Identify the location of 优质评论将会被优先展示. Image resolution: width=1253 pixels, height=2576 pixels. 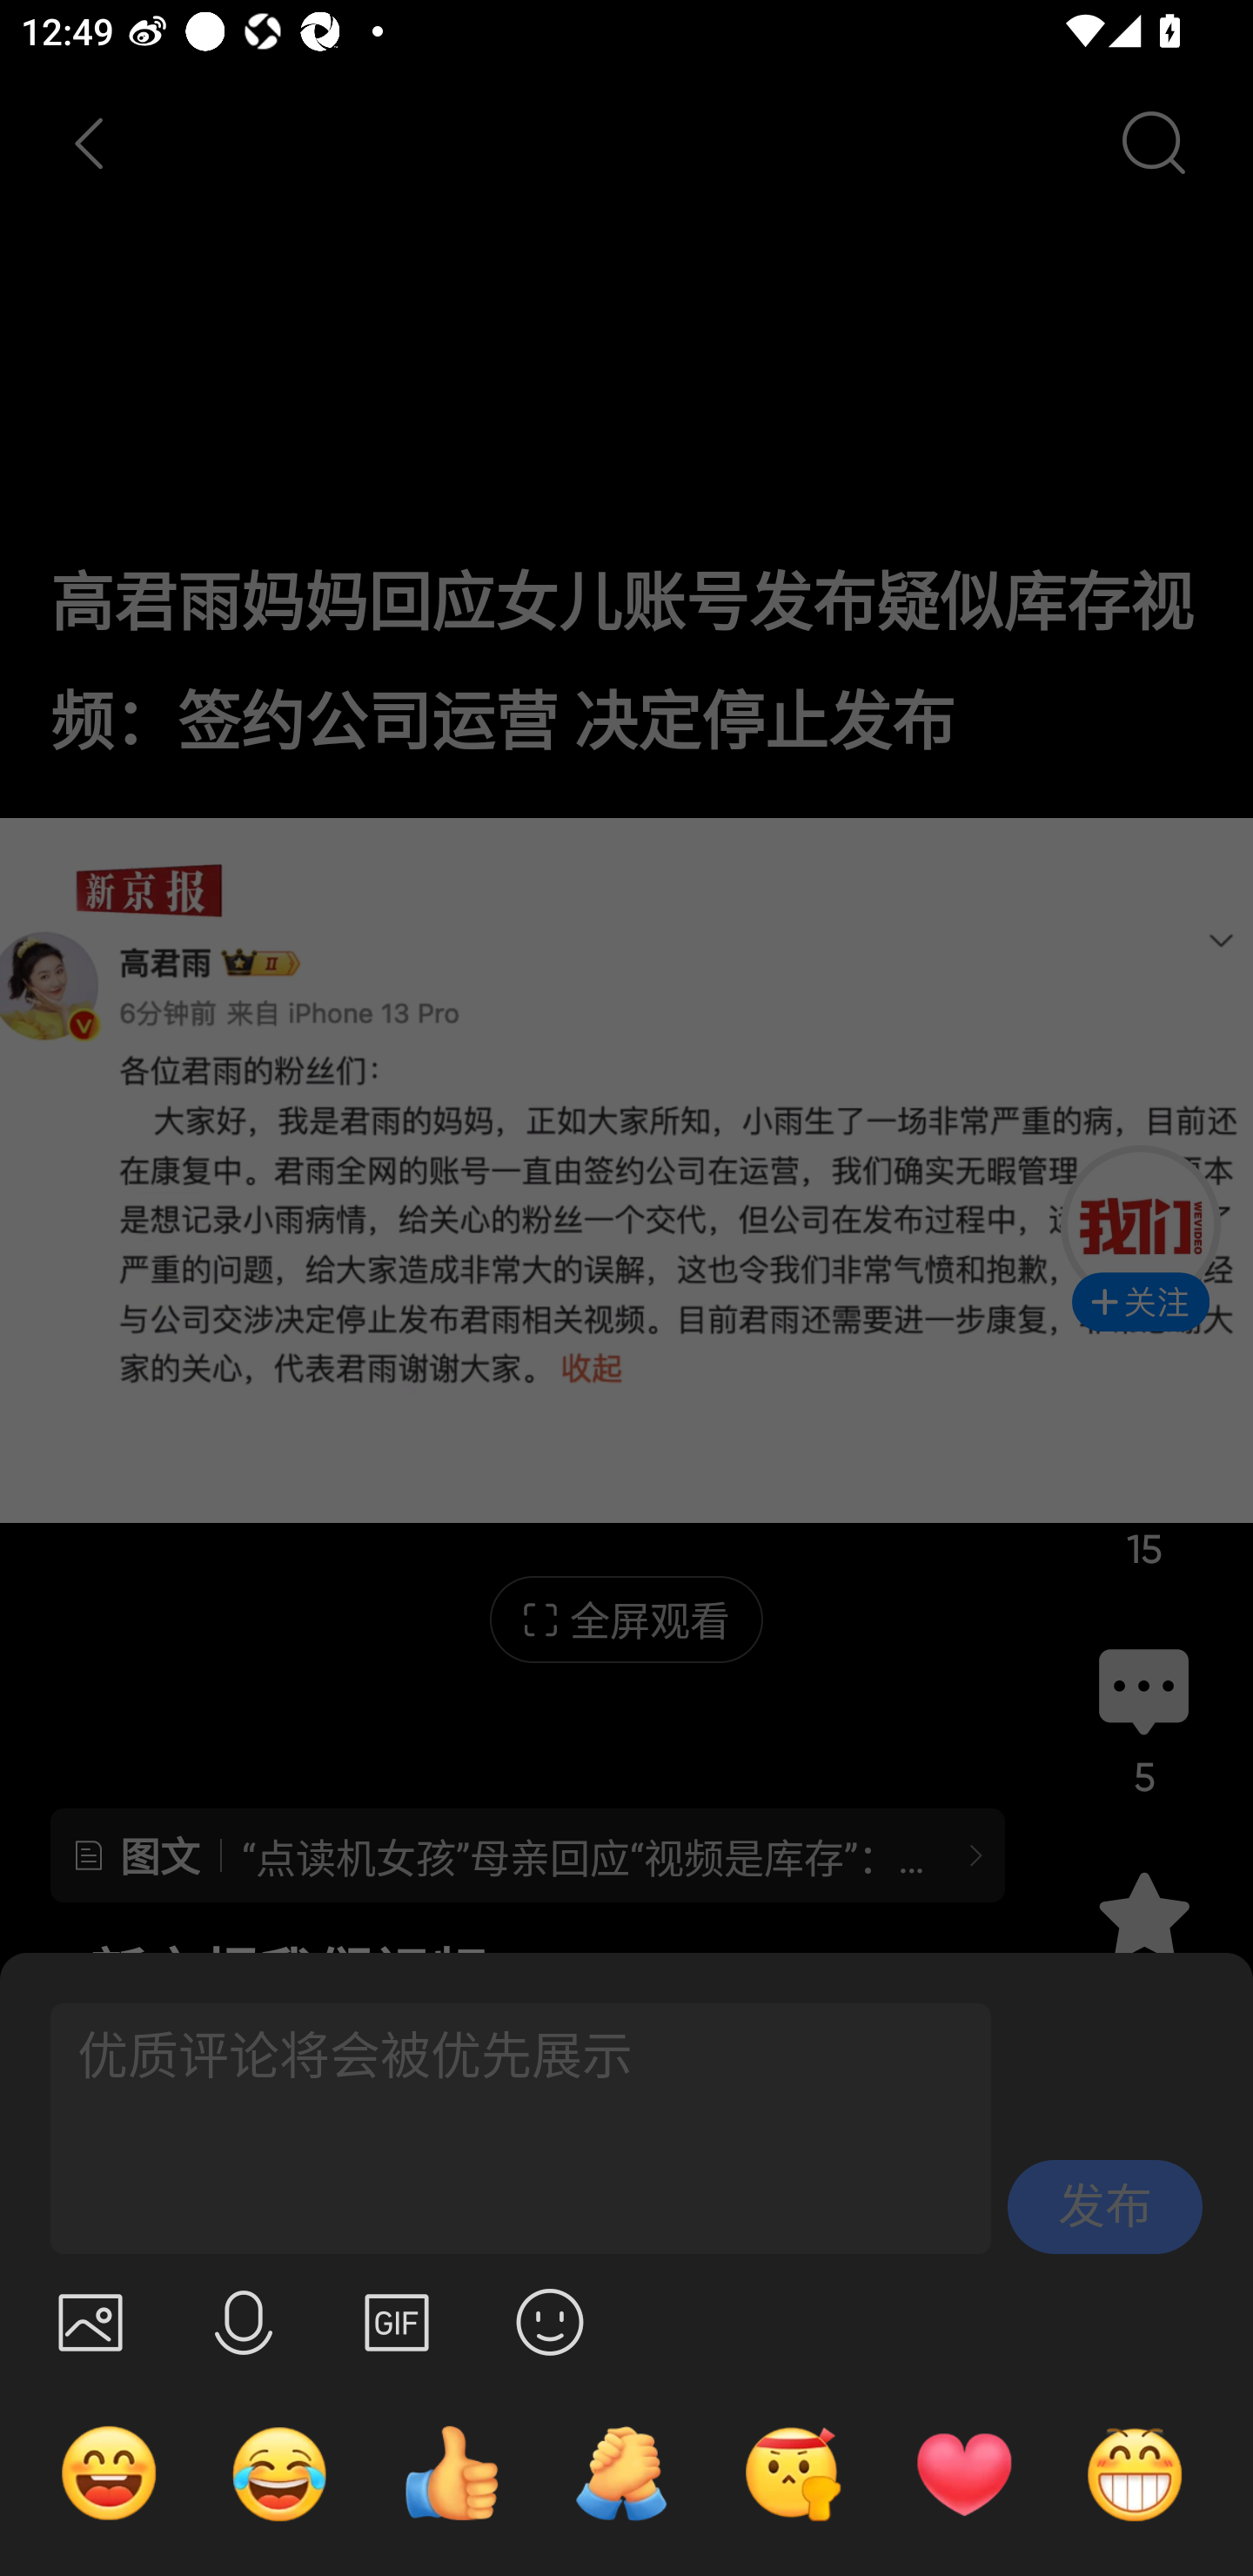
(507, 2129).